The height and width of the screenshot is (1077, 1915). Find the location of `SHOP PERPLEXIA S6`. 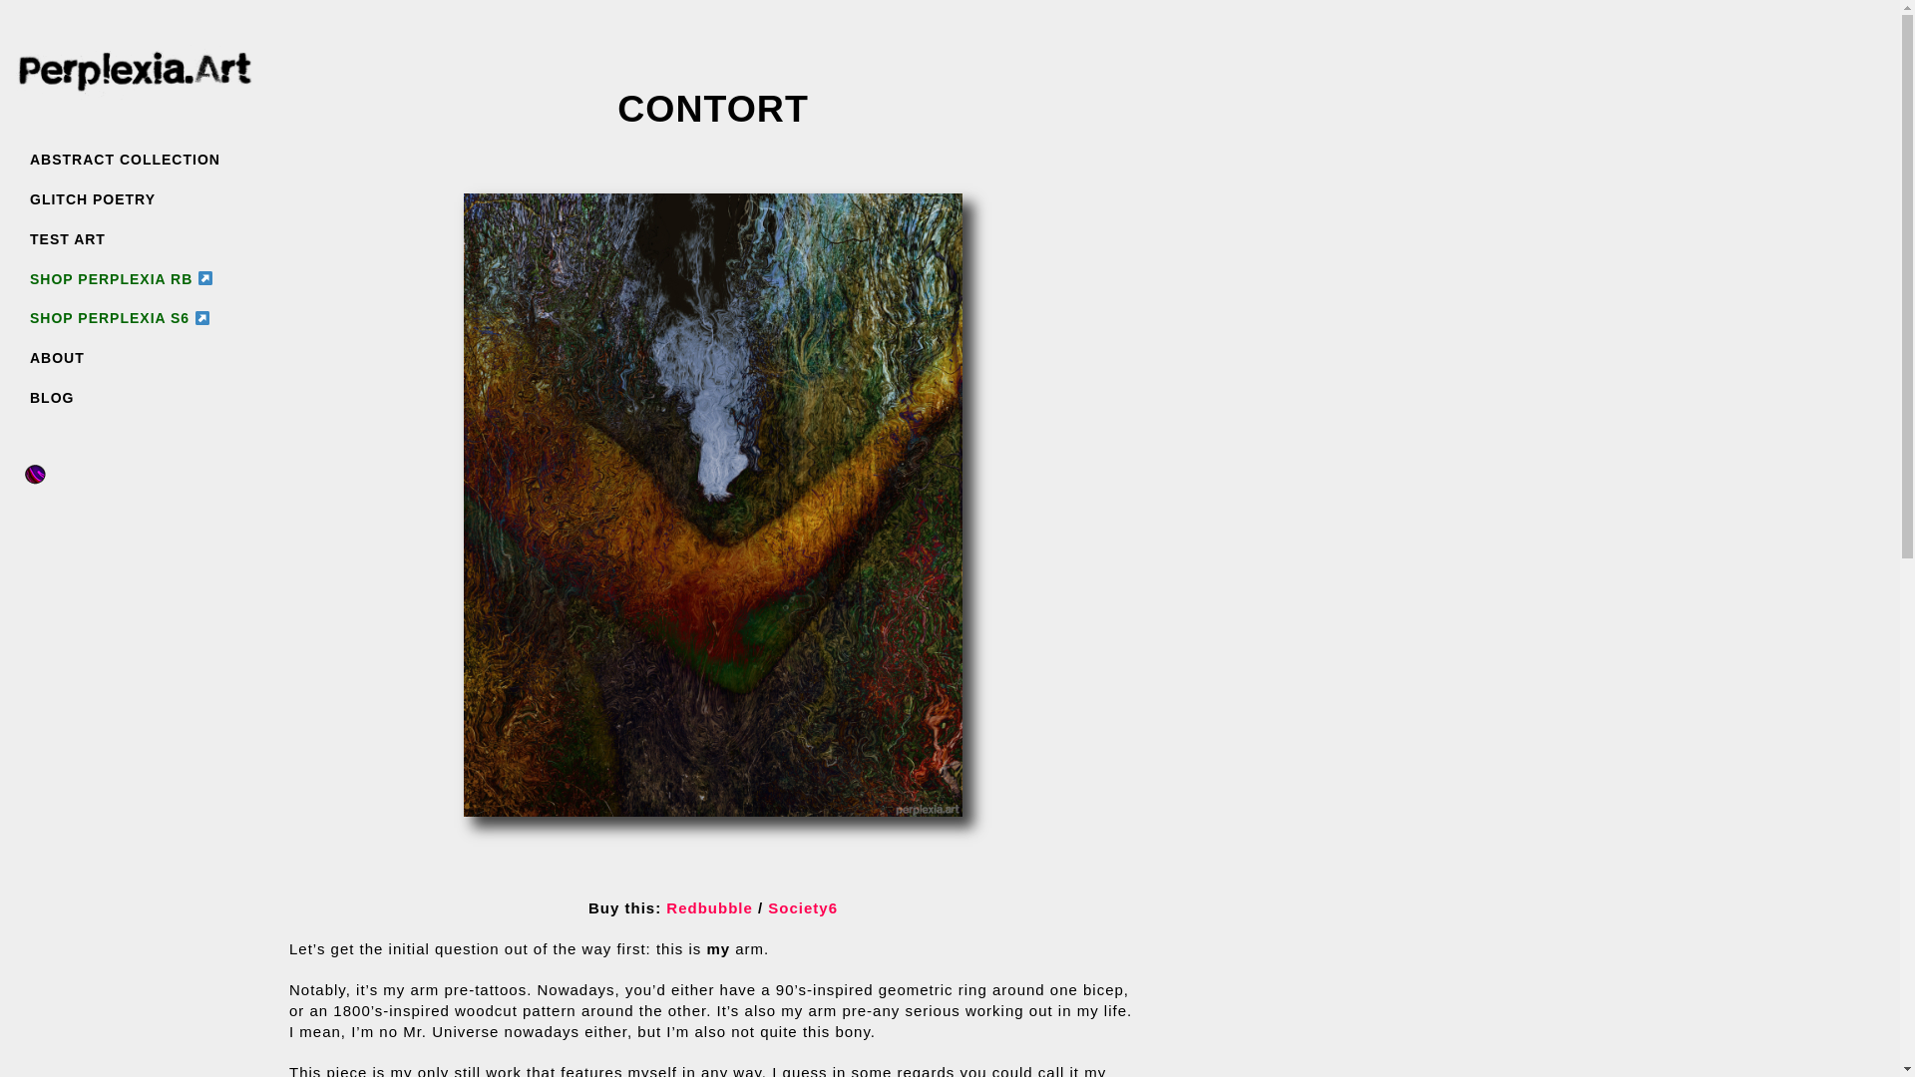

SHOP PERPLEXIA S6 is located at coordinates (135, 317).